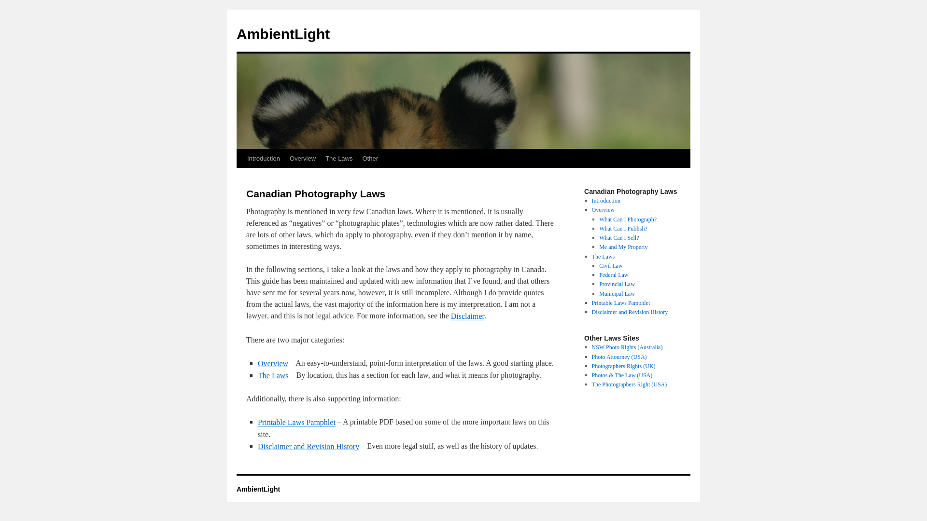 The width and height of the screenshot is (927, 521). I want to click on Other, so click(370, 159).